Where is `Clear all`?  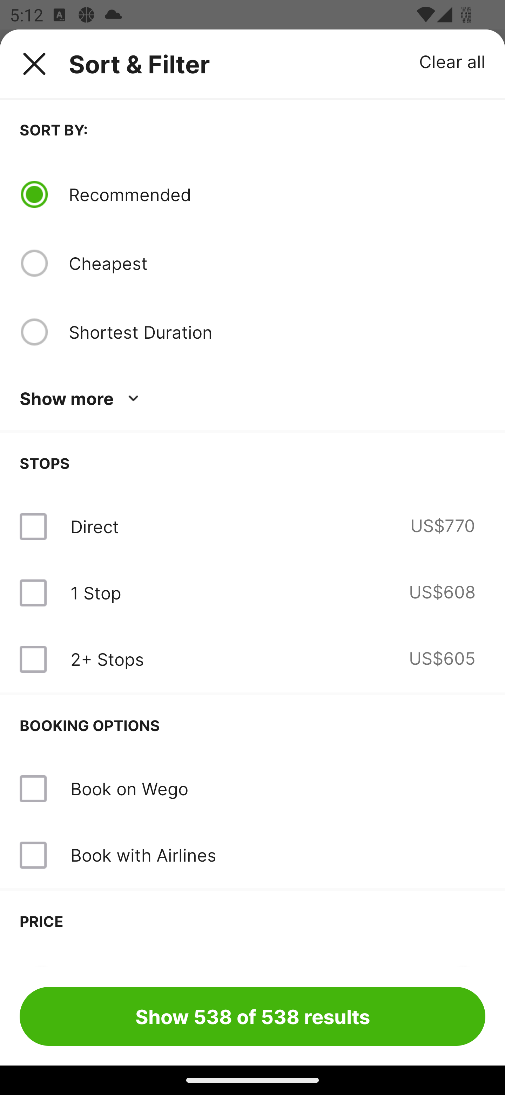
Clear all is located at coordinates (452, 61).